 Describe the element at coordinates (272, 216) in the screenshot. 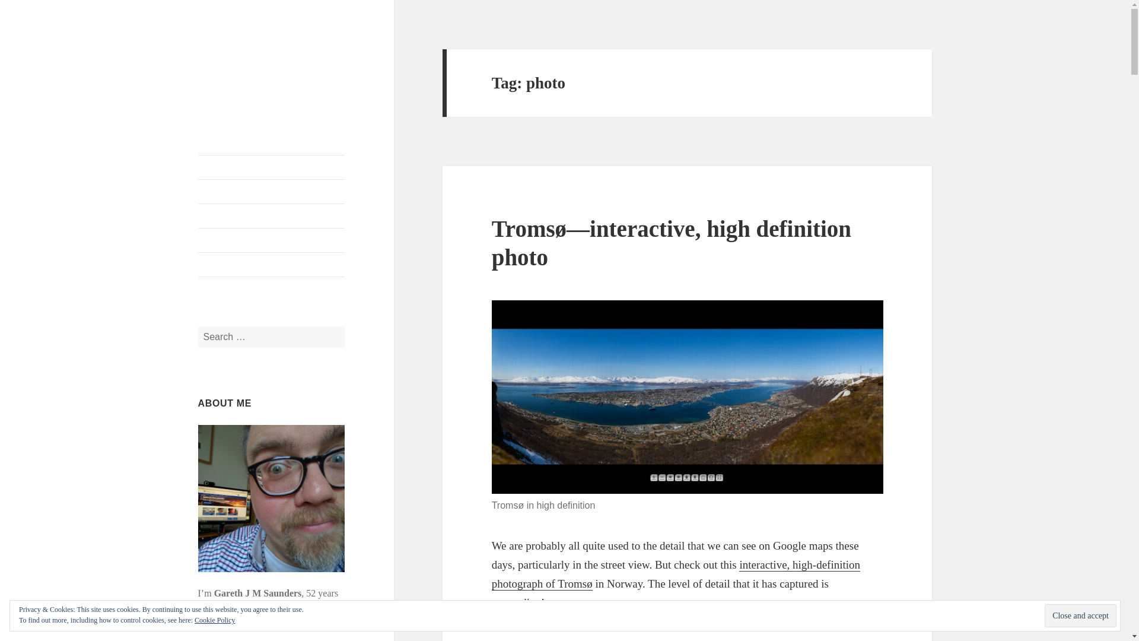

I see `Books` at that location.